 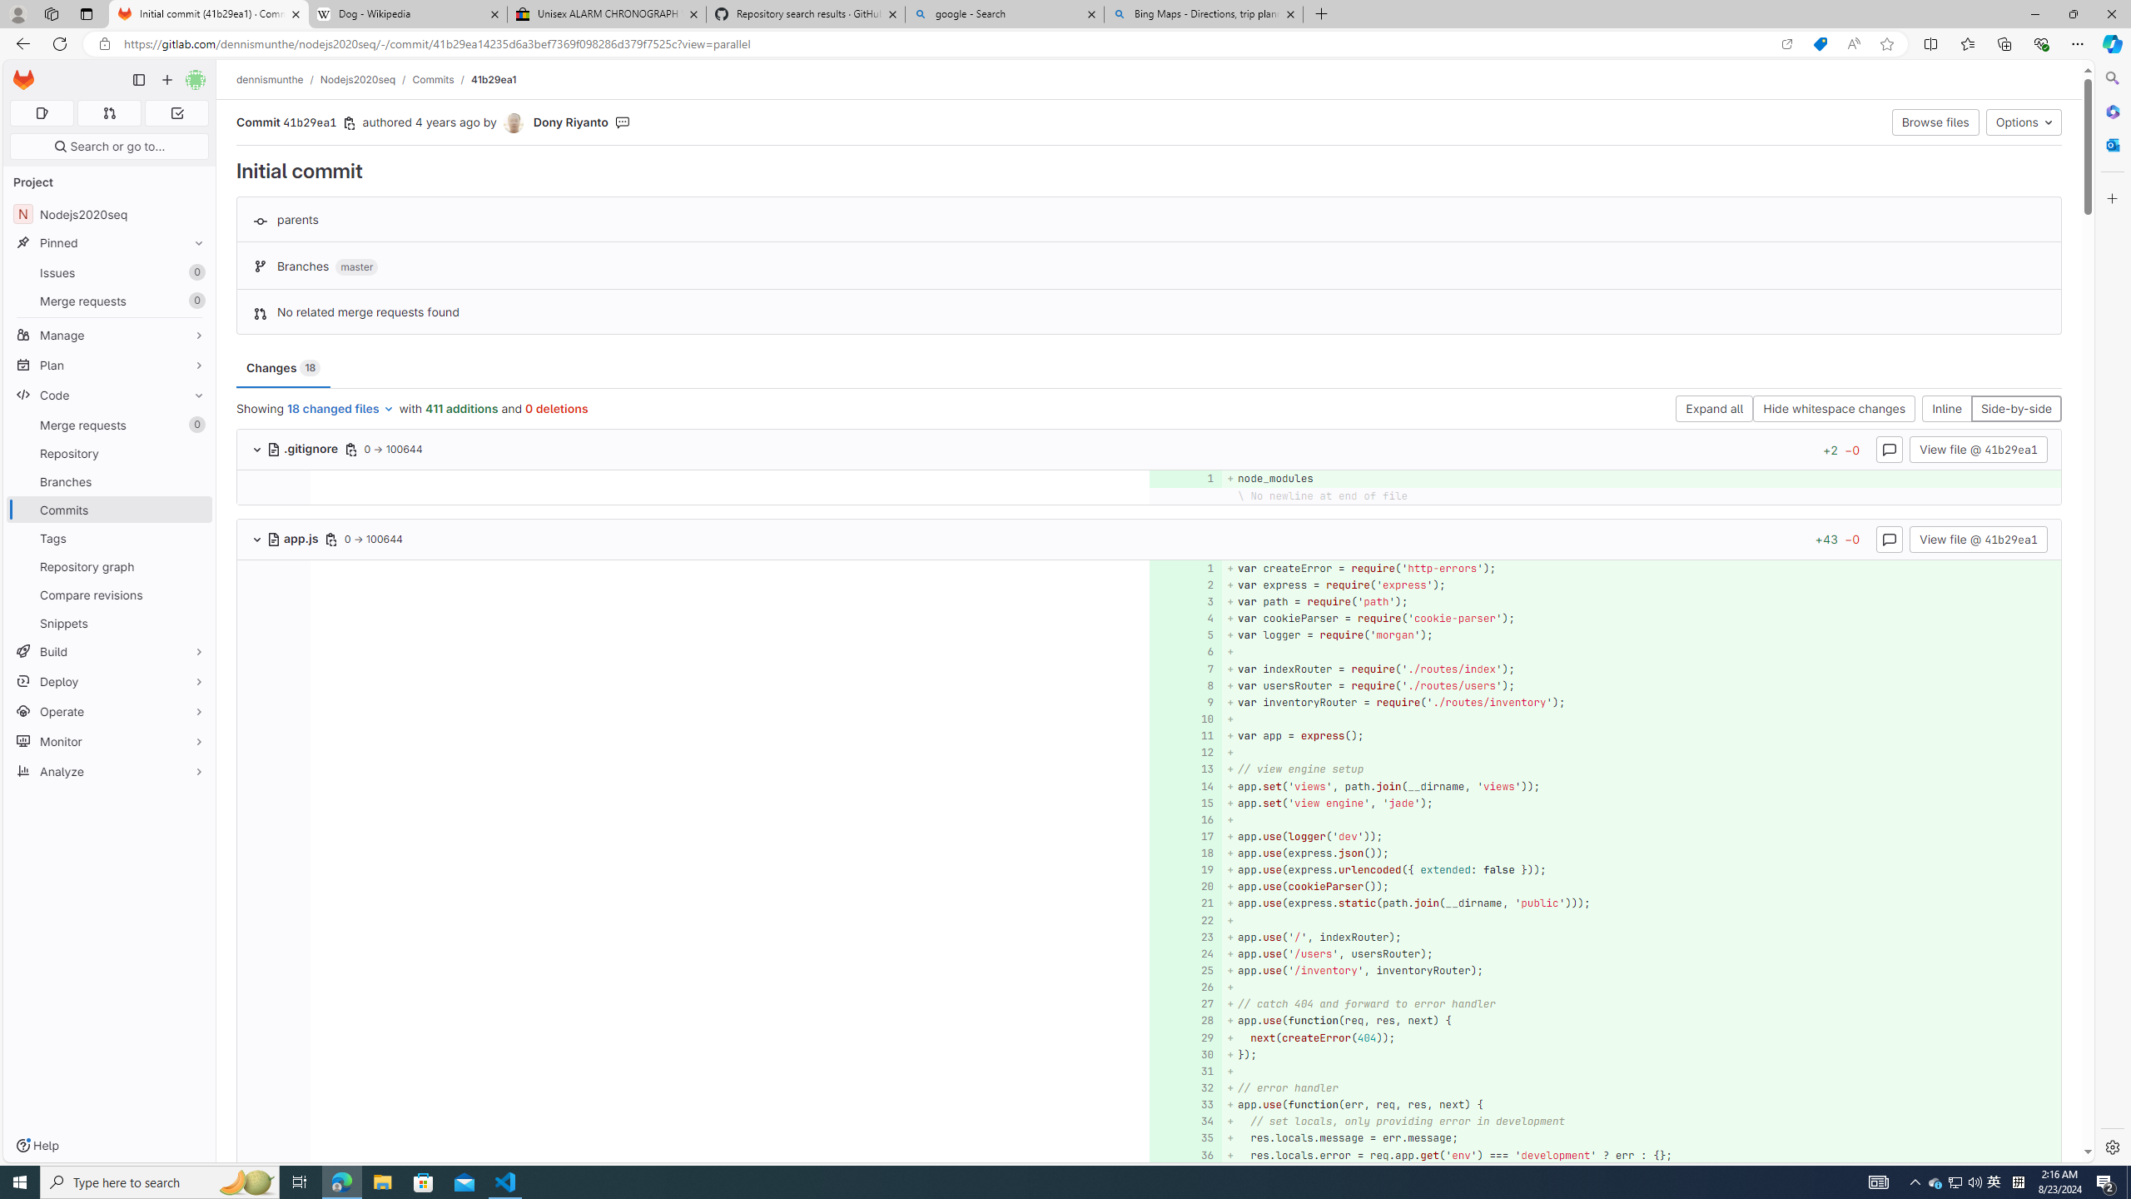 I want to click on 35, so click(x=1184, y=1138).